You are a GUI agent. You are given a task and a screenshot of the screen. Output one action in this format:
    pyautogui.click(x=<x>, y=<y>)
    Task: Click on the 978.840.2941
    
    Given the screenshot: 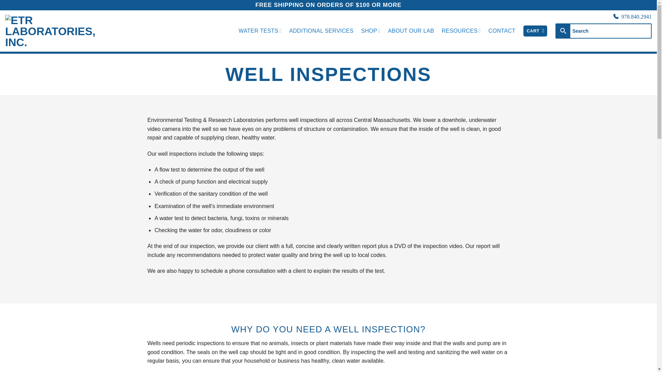 What is the action you would take?
    pyautogui.click(x=636, y=17)
    